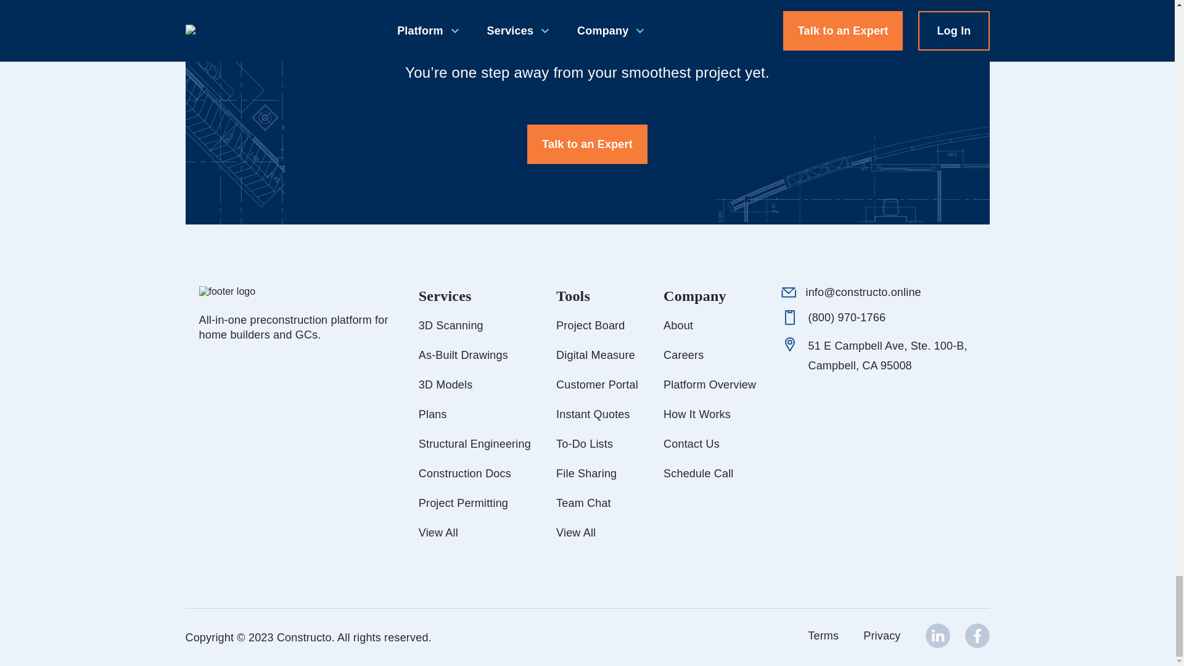  Describe the element at coordinates (587, 144) in the screenshot. I see `Talk to an Expert` at that location.